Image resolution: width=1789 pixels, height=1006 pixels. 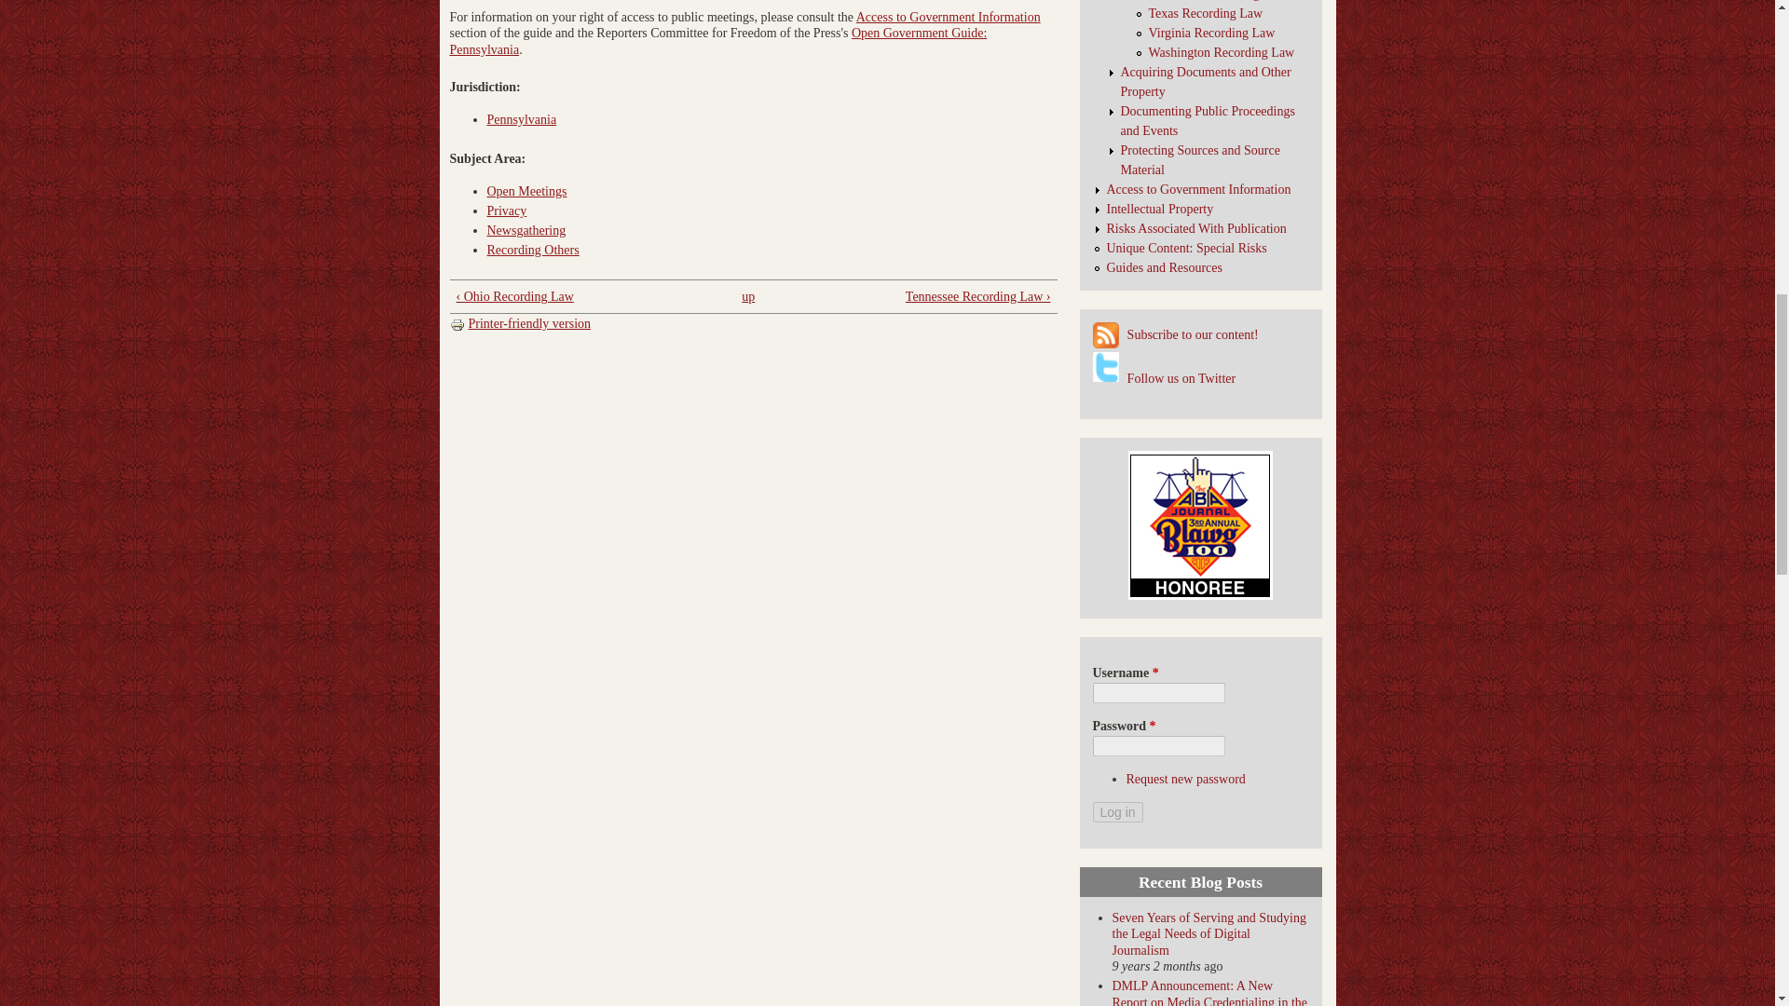 What do you see at coordinates (949, 17) in the screenshot?
I see `Access to Government Information` at bounding box center [949, 17].